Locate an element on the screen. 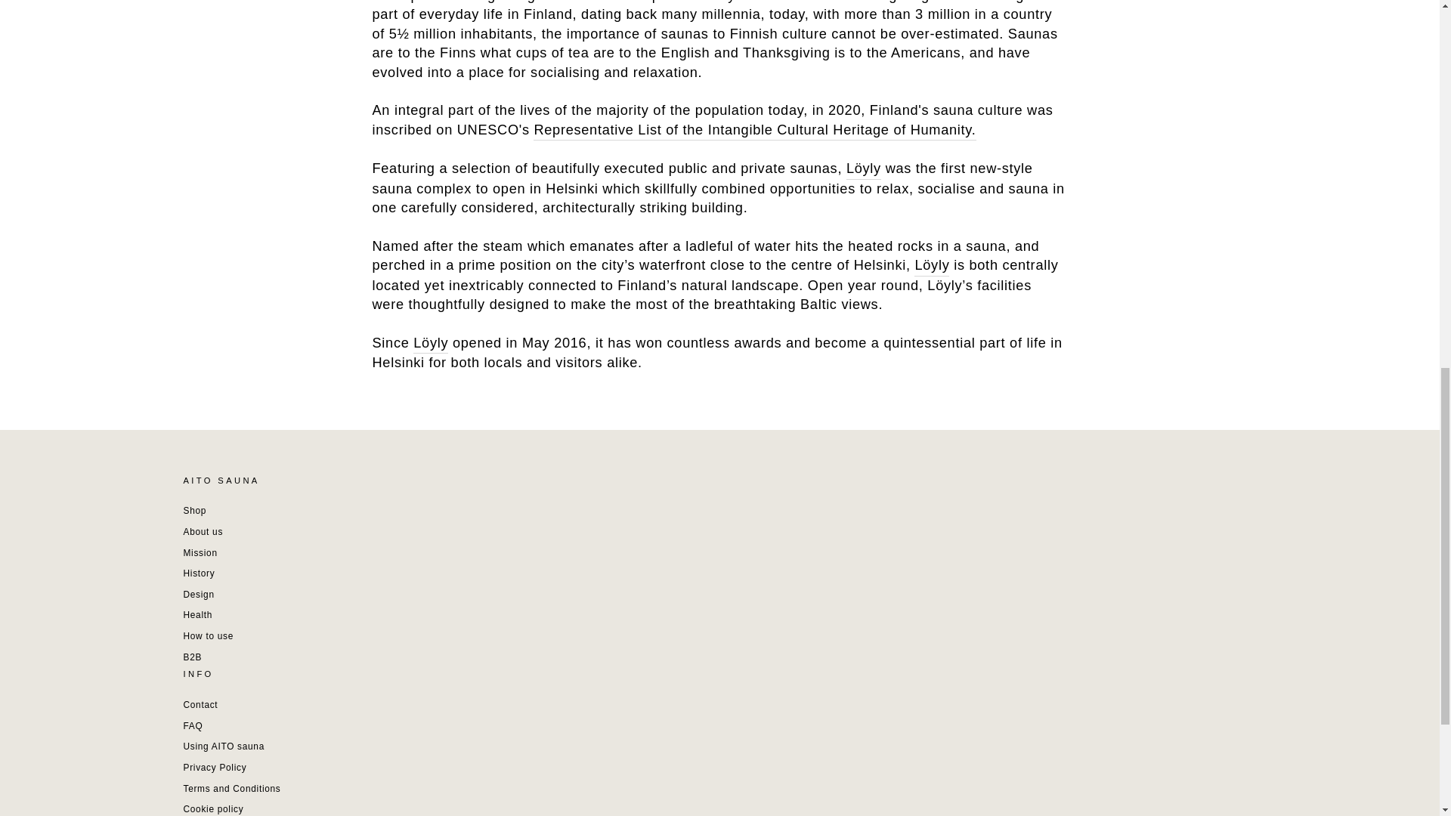  About us is located at coordinates (203, 532).